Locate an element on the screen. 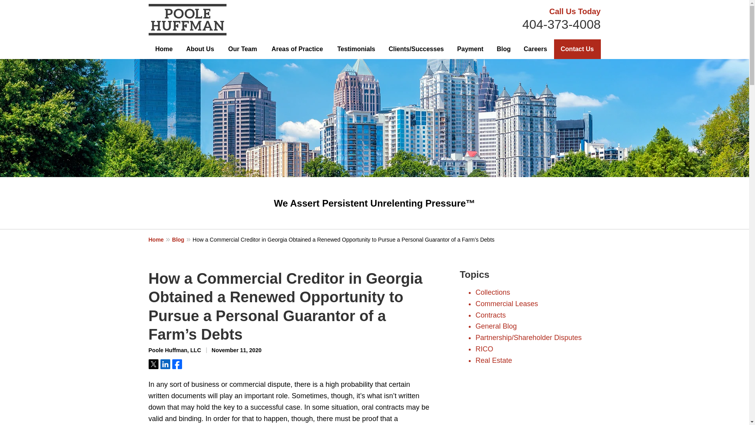 Image resolution: width=755 pixels, height=425 pixels. Testimonials is located at coordinates (356, 49).